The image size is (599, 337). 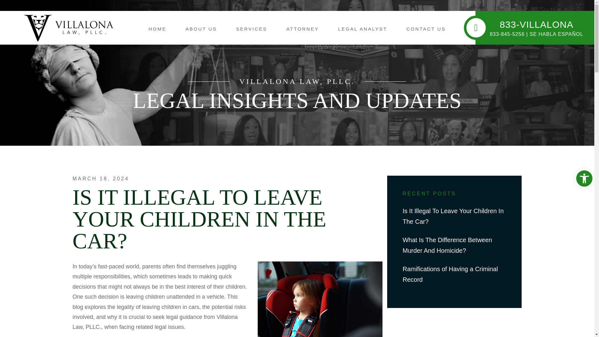 I want to click on ABOUT US, so click(x=201, y=29).